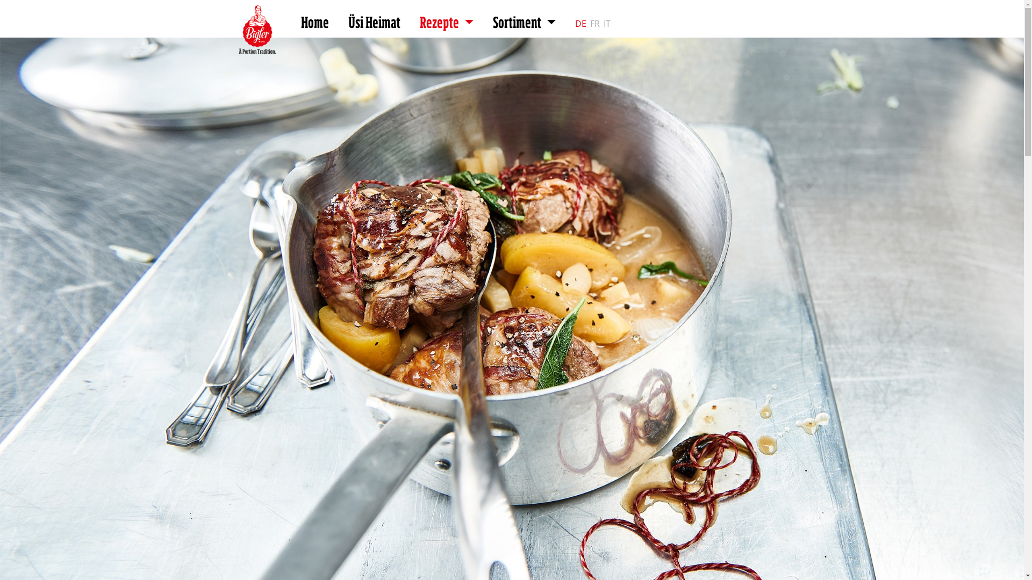 Image resolution: width=1032 pixels, height=580 pixels. What do you see at coordinates (613, 25) in the screenshot?
I see `IT` at bounding box center [613, 25].